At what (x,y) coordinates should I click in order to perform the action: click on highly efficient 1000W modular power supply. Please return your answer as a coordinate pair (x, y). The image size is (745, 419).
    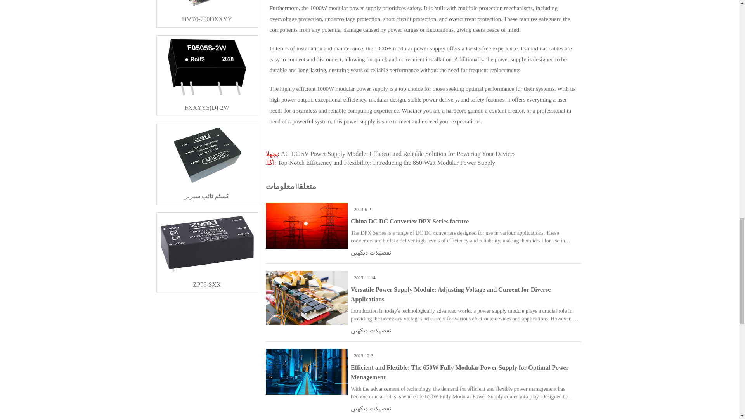
    Looking at the image, I should click on (334, 88).